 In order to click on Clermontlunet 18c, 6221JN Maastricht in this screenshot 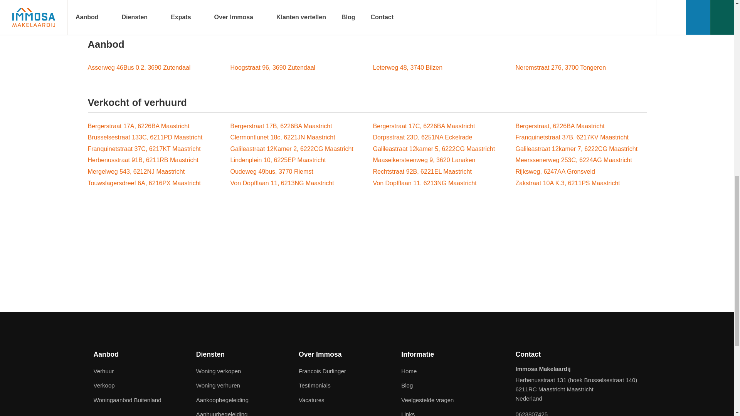, I will do `click(296, 137)`.